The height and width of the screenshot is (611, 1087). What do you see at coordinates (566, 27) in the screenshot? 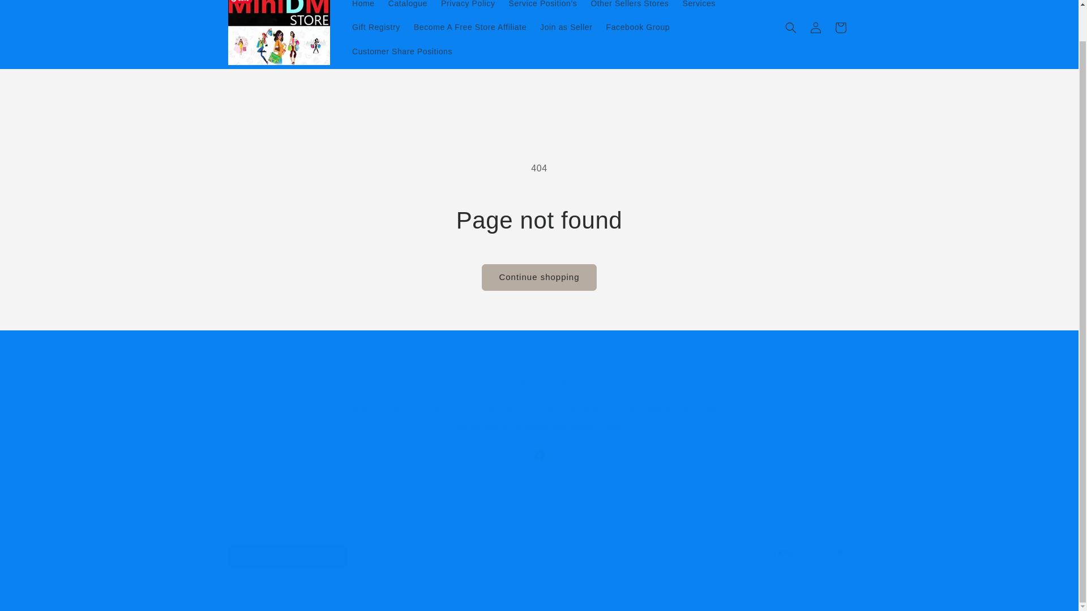
I see `Join as Seller` at bounding box center [566, 27].